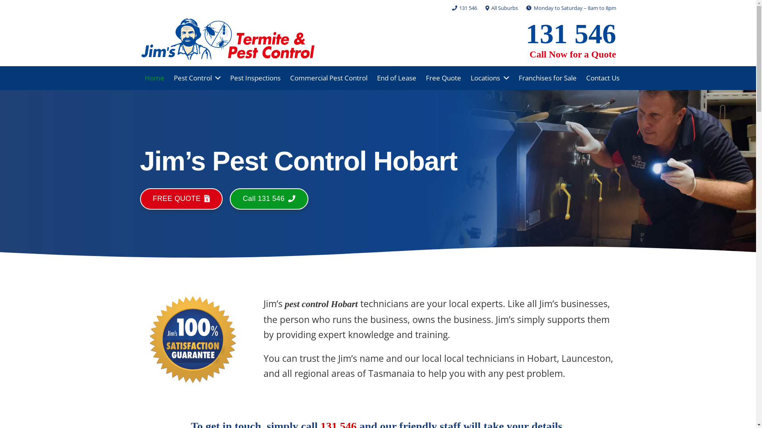 This screenshot has height=428, width=762. I want to click on Call 131 546, so click(269, 199).